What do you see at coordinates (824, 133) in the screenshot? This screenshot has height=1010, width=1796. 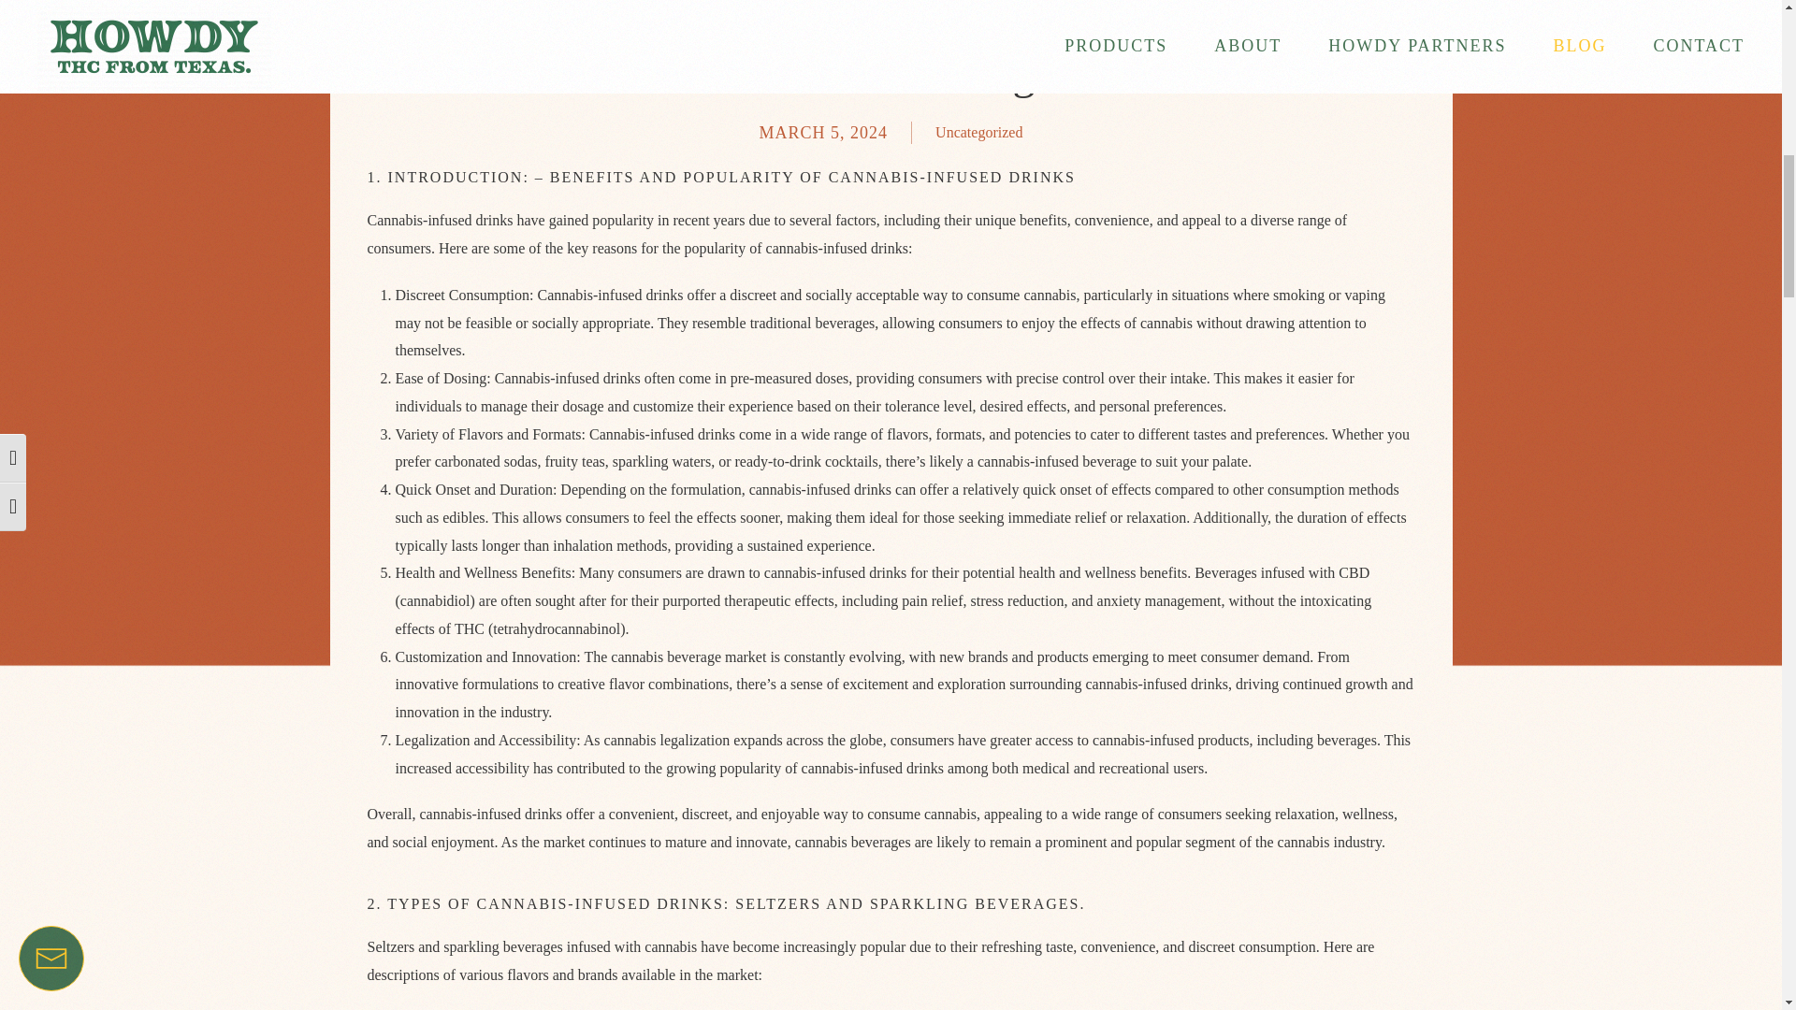 I see `MARCH 5, 2024` at bounding box center [824, 133].